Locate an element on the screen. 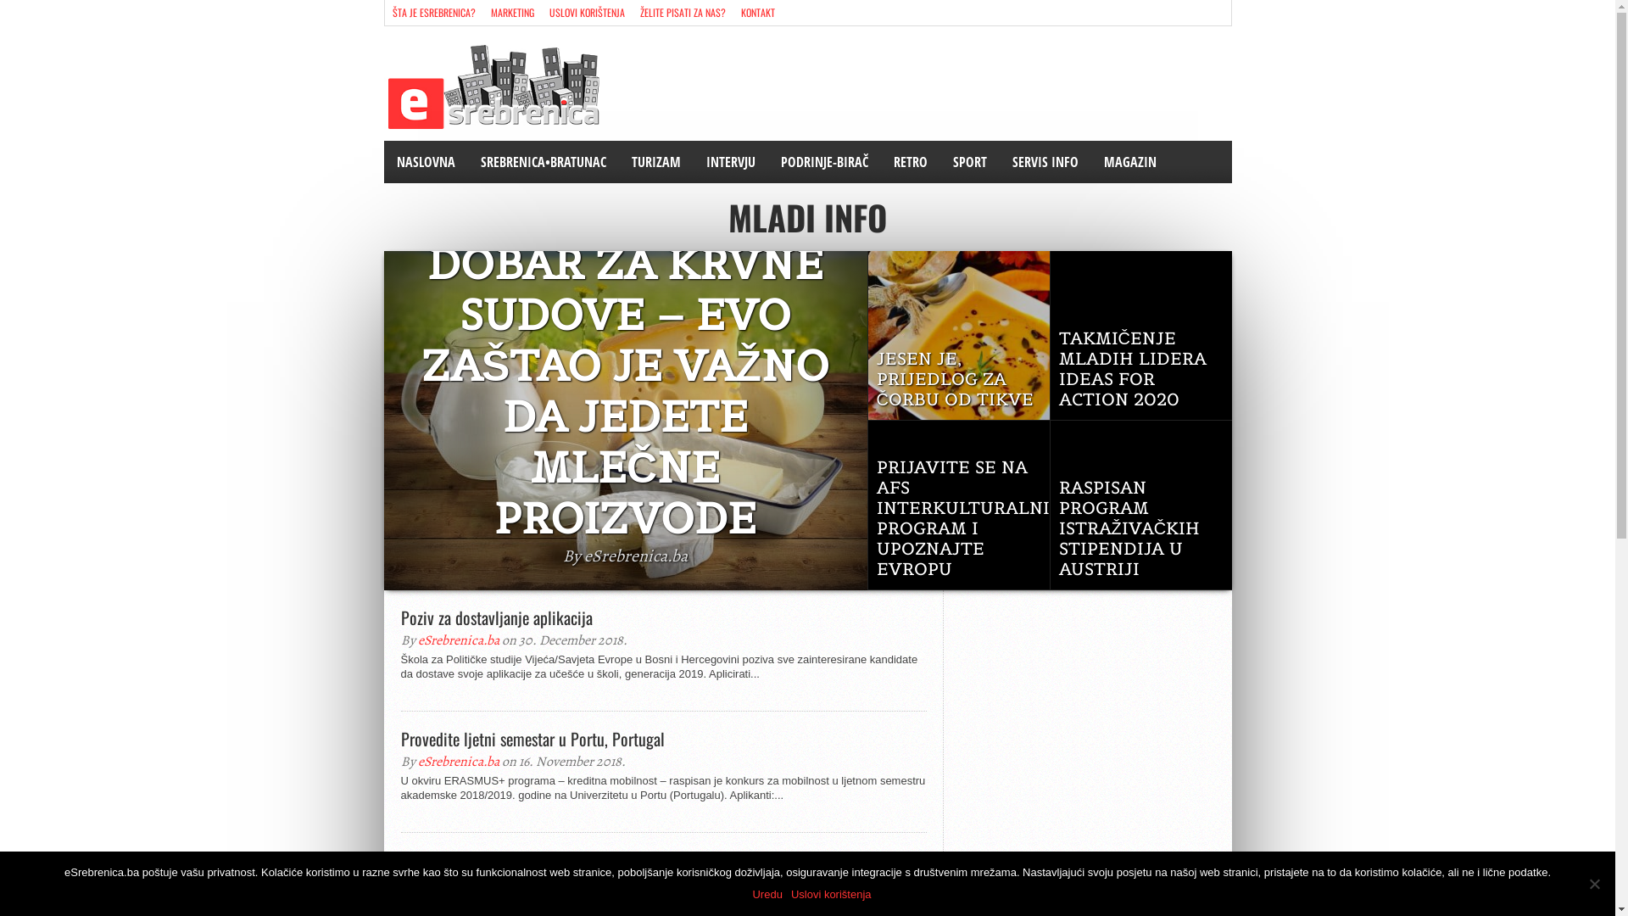  NASLOVNA is located at coordinates (426, 162).